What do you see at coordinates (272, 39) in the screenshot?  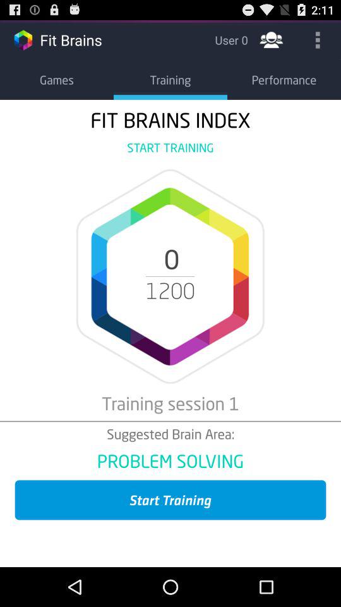 I see `select the item next to user 0 icon` at bounding box center [272, 39].